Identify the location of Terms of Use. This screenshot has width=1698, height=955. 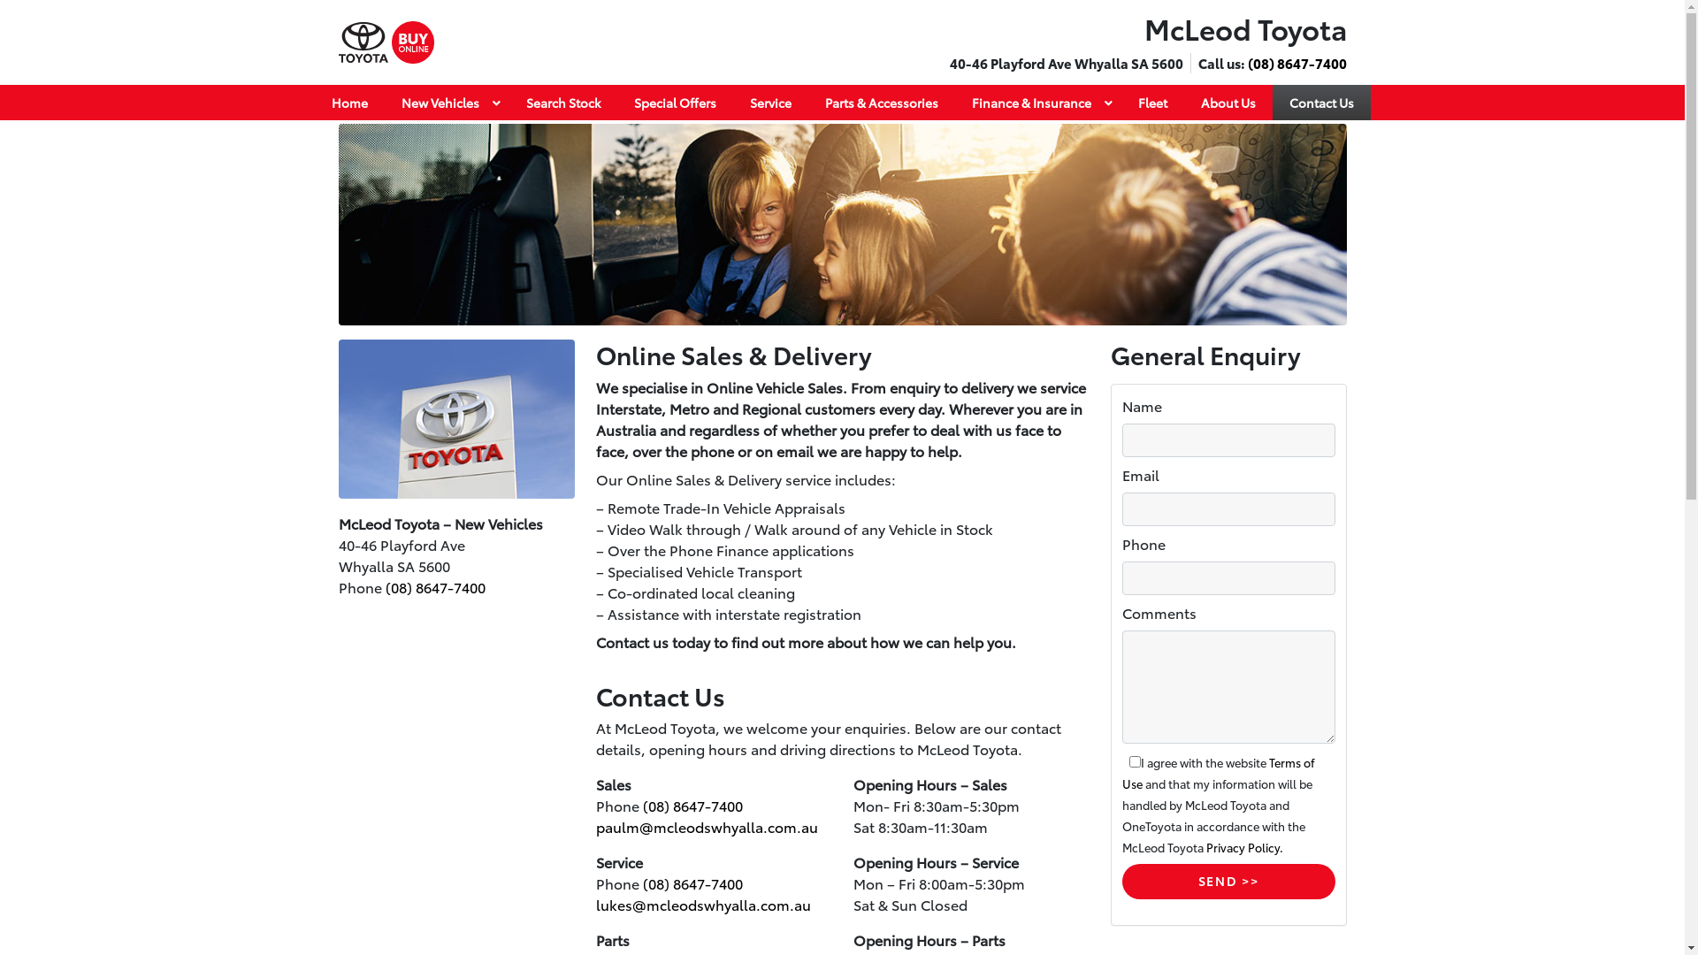
(1217, 773).